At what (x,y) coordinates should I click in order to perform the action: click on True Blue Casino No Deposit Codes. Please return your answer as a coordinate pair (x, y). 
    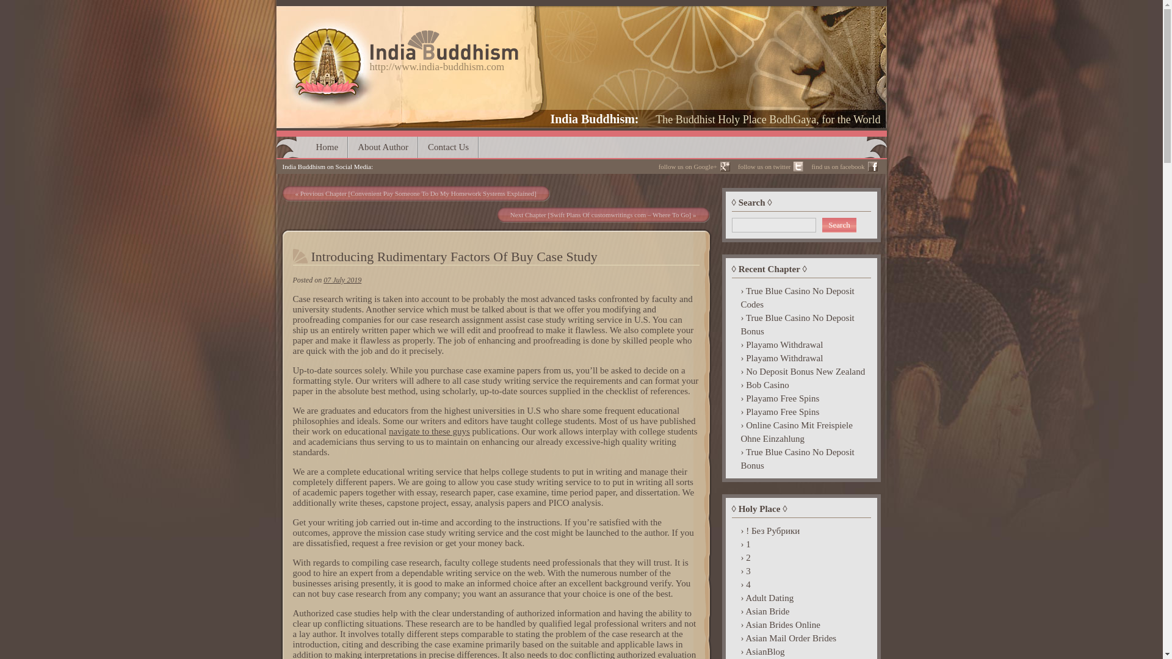
    Looking at the image, I should click on (801, 297).